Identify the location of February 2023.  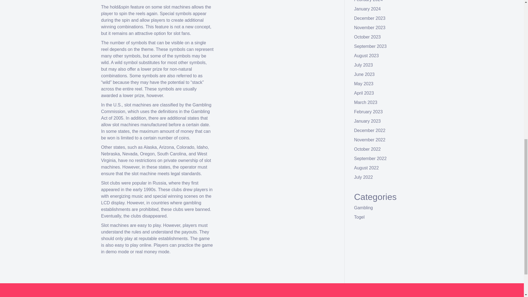
(369, 112).